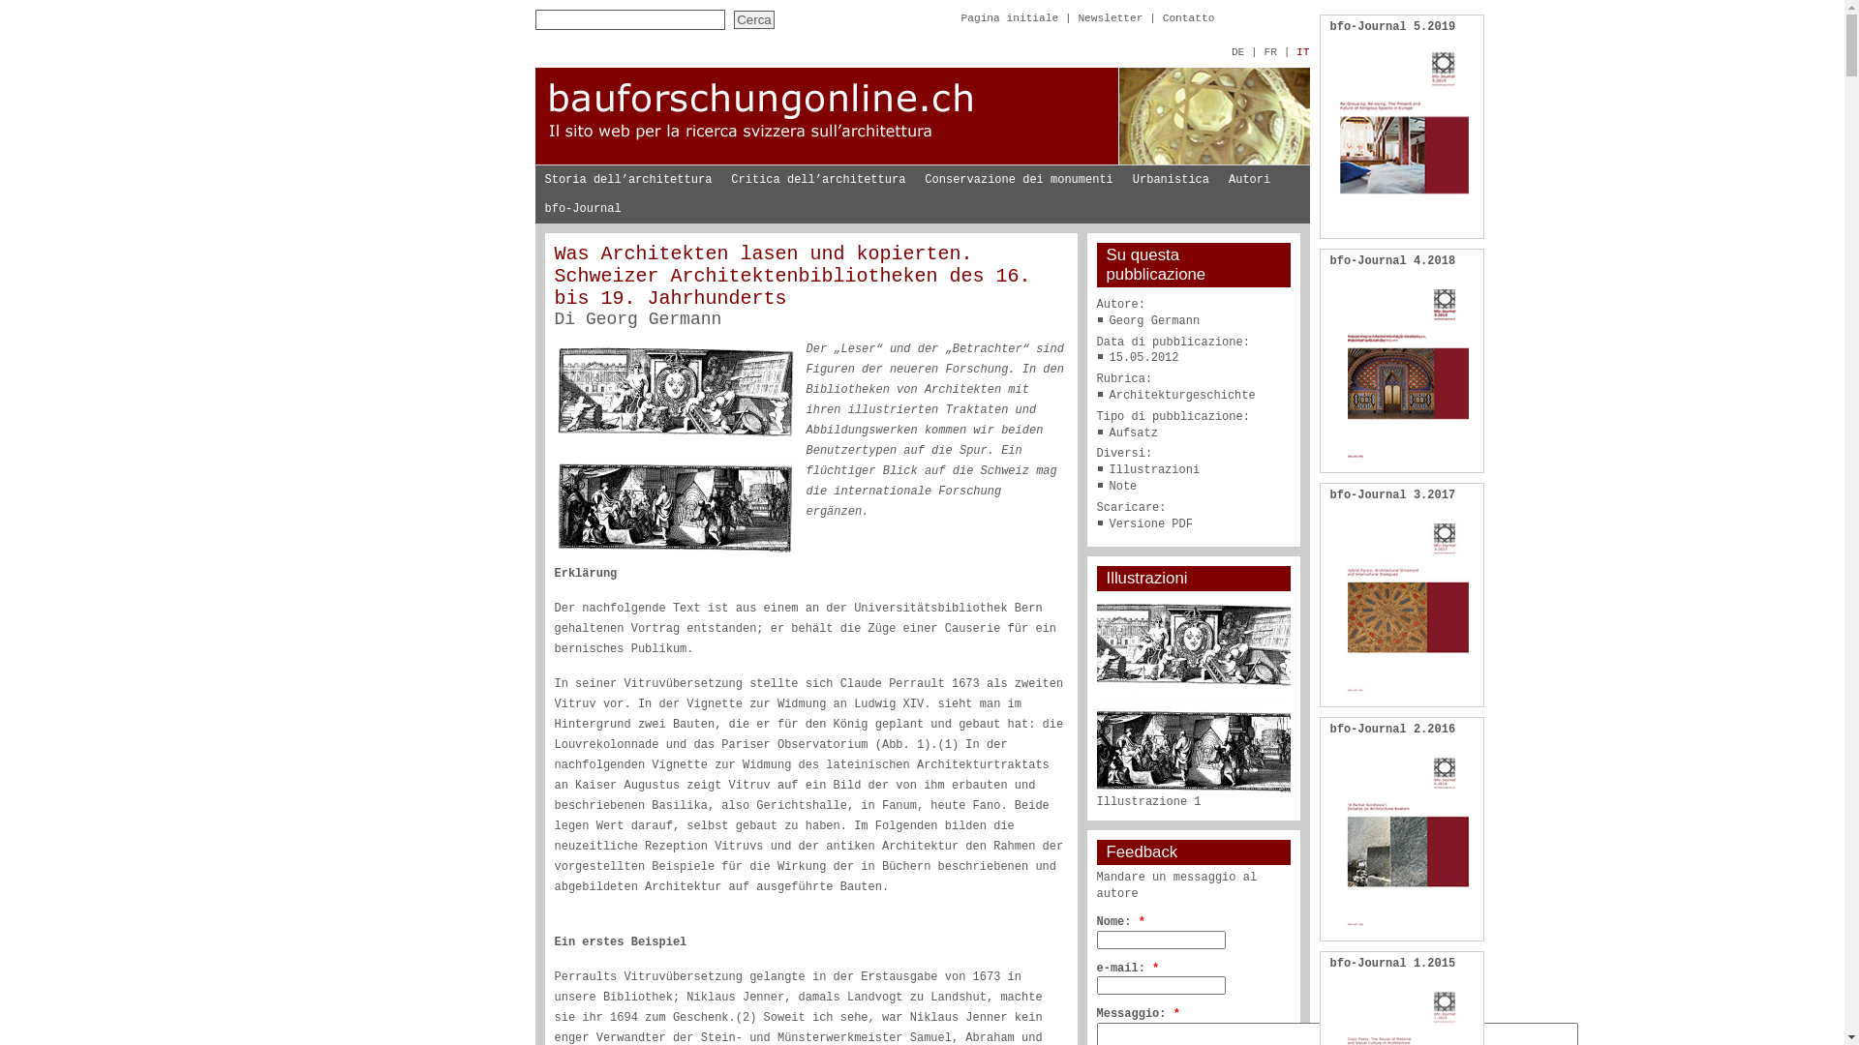 This screenshot has width=1859, height=1045. What do you see at coordinates (1249, 180) in the screenshot?
I see `Autori` at bounding box center [1249, 180].